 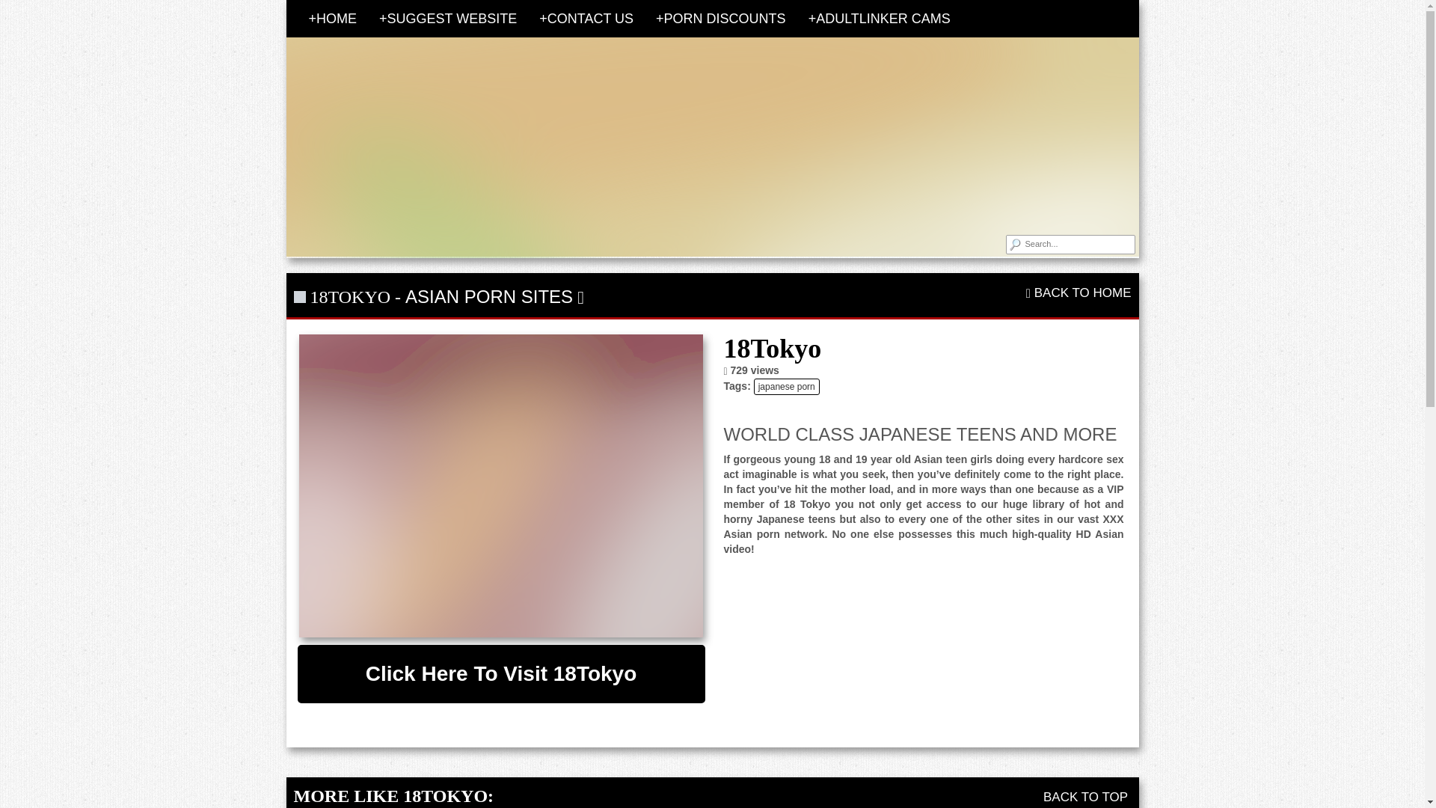 What do you see at coordinates (501, 673) in the screenshot?
I see `18Tokyo` at bounding box center [501, 673].